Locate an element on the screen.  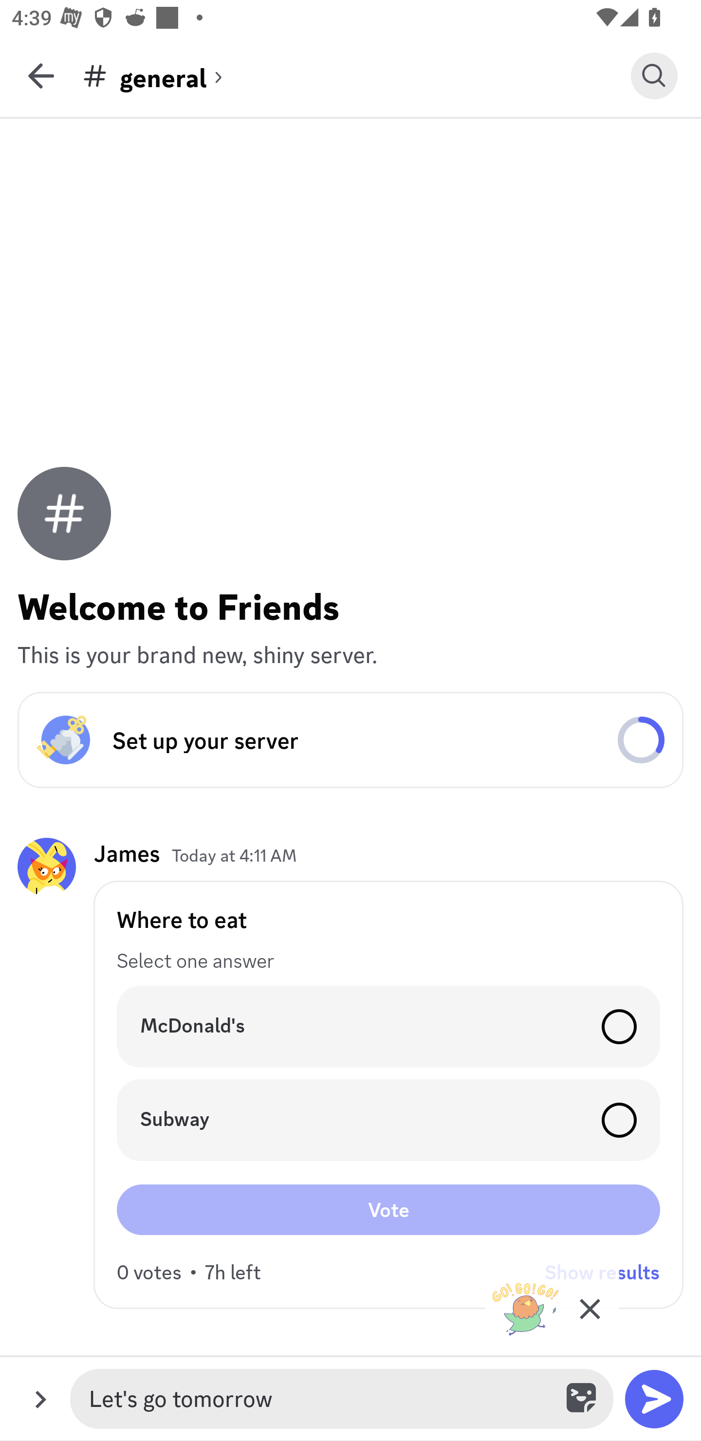
Subway is located at coordinates (388, 1120).